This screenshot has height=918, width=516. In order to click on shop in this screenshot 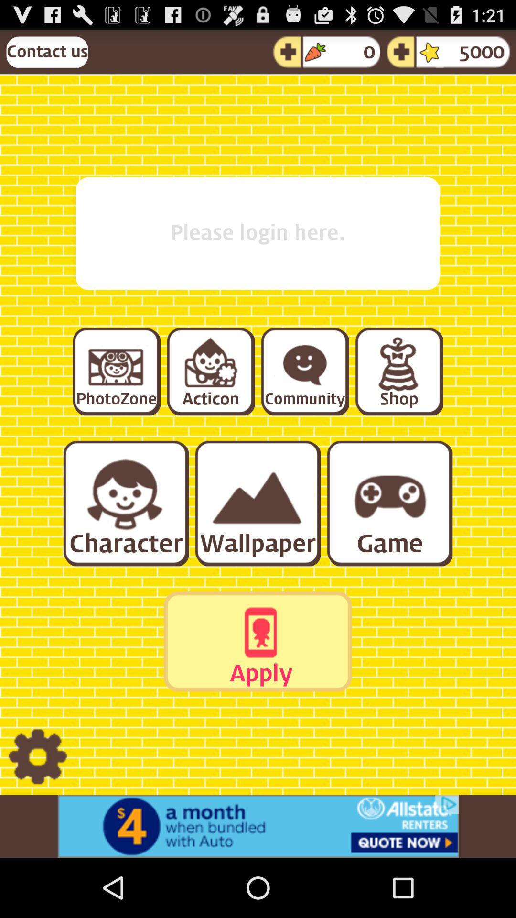, I will do `click(398, 371)`.